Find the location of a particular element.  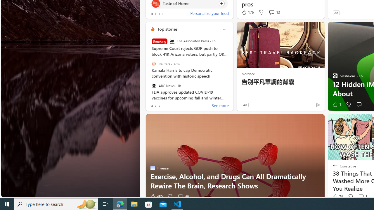

Top stories is located at coordinates (167, 29).